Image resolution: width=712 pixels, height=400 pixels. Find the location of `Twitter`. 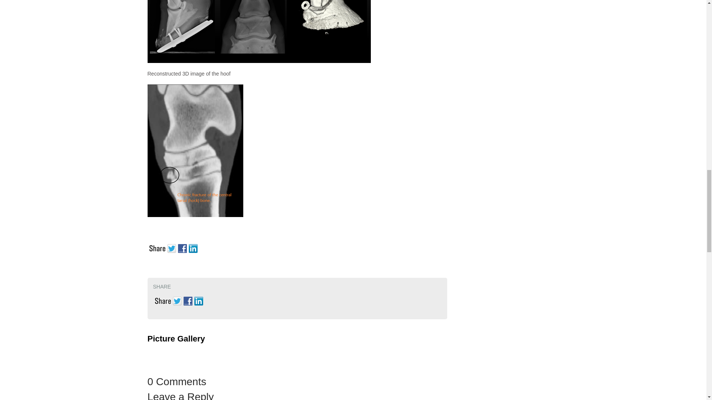

Twitter is located at coordinates (178, 300).